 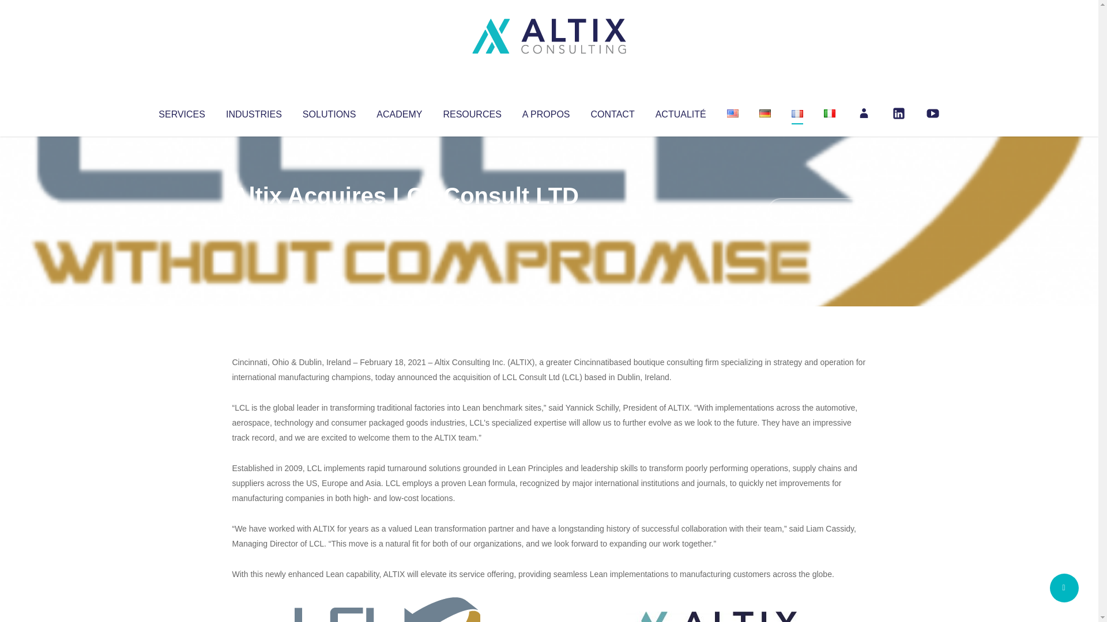 I want to click on Uncategorized, so click(x=403, y=219).